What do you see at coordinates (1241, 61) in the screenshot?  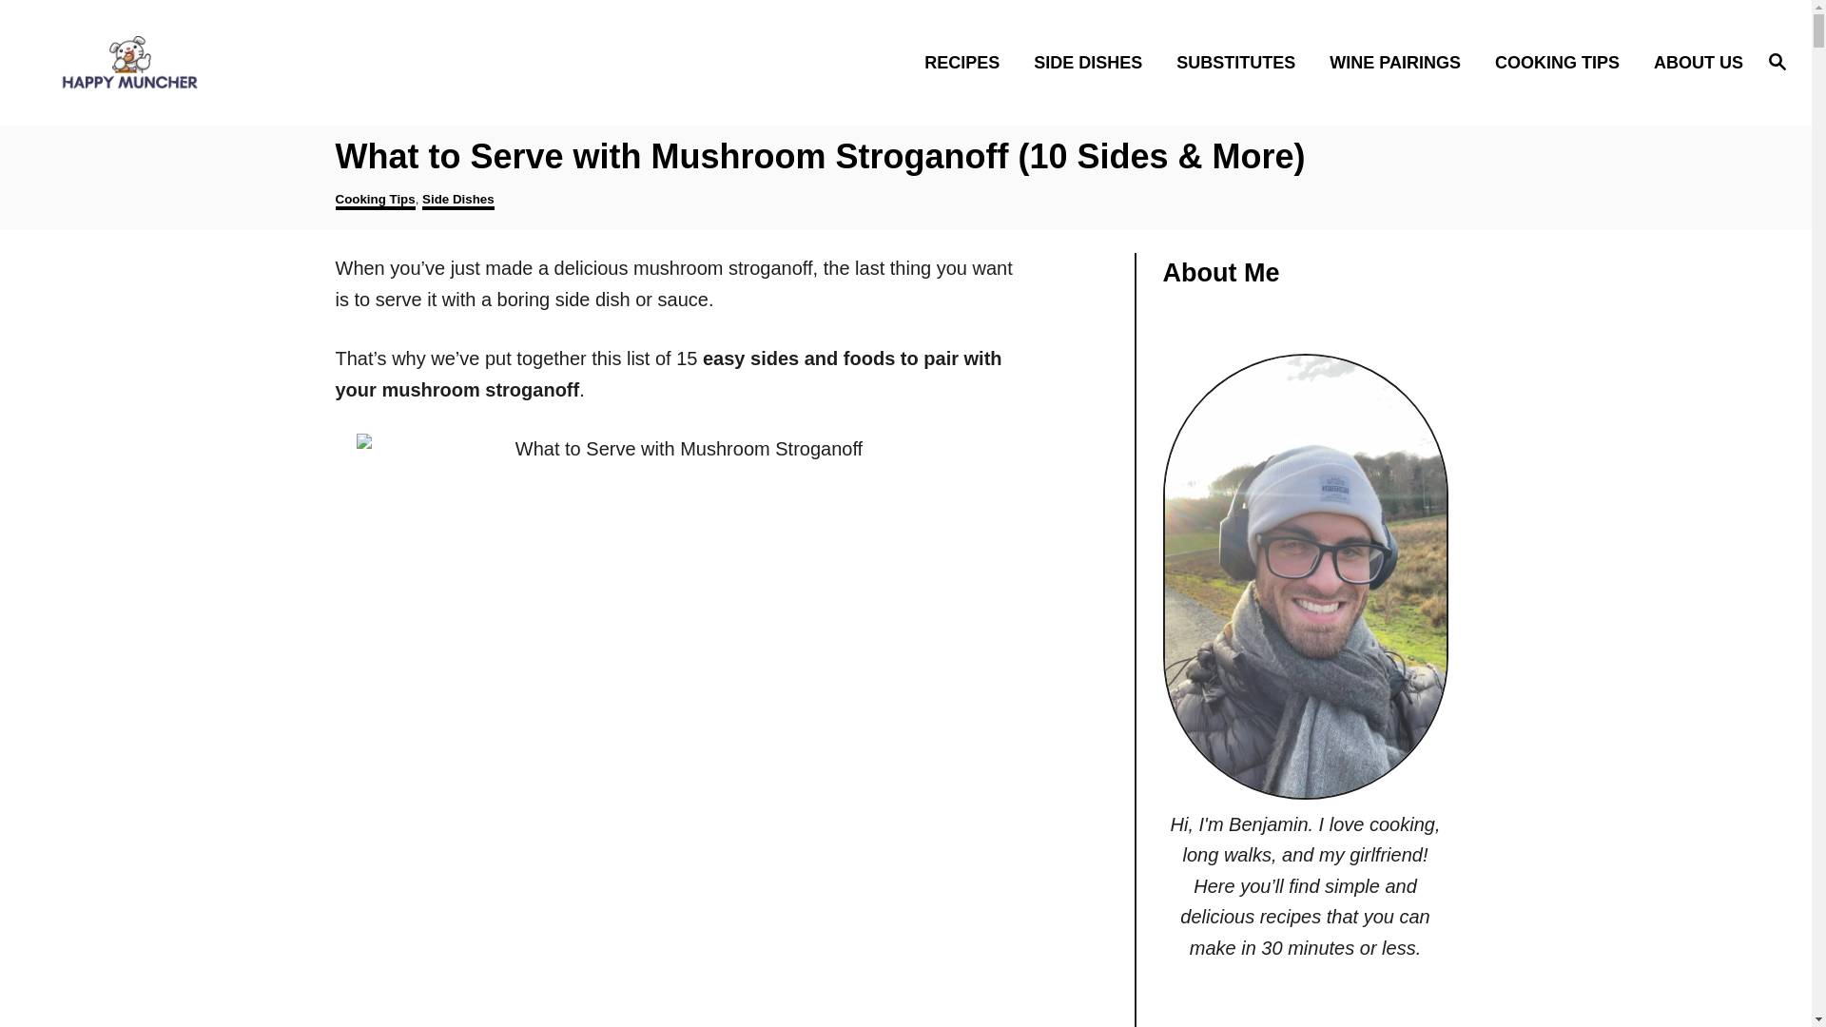 I see `SUBSTITUTES` at bounding box center [1241, 61].